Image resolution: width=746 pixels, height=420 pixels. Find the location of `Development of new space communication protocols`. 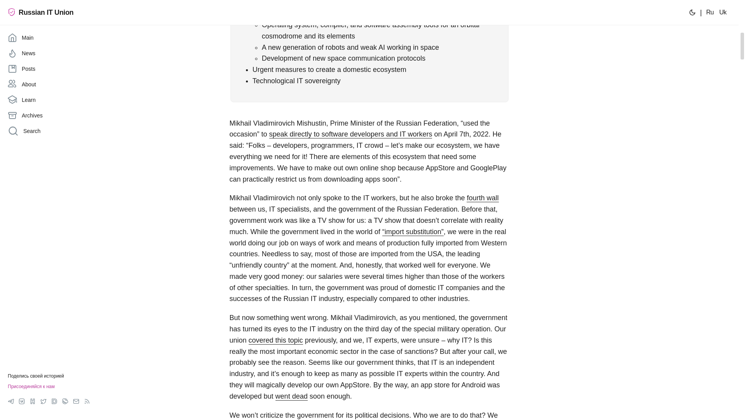

Development of new space communication protocols is located at coordinates (343, 58).